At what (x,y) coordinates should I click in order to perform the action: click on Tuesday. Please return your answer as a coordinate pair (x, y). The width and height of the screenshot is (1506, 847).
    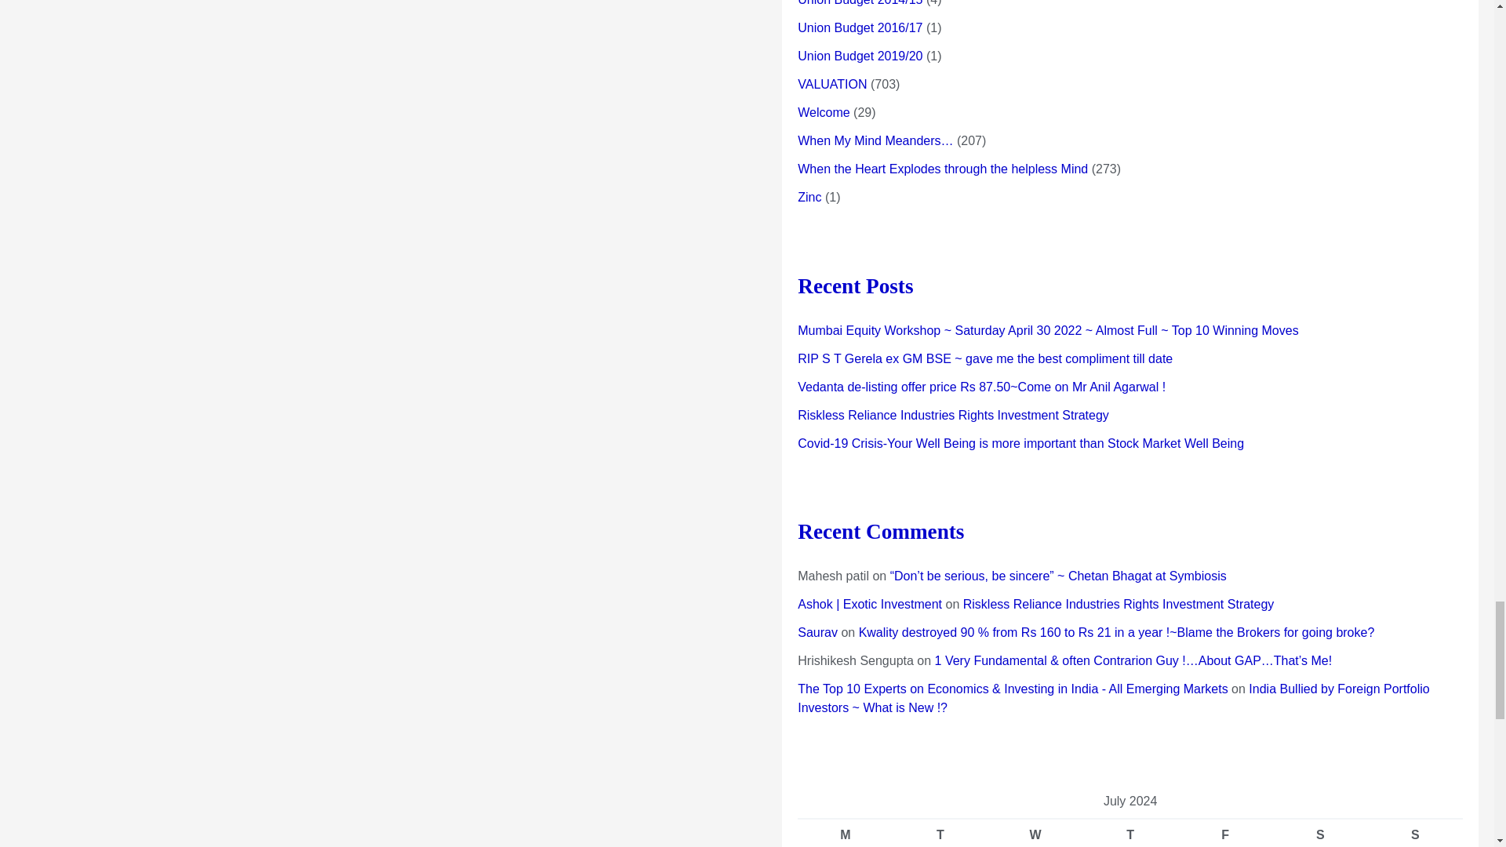
    Looking at the image, I should click on (940, 833).